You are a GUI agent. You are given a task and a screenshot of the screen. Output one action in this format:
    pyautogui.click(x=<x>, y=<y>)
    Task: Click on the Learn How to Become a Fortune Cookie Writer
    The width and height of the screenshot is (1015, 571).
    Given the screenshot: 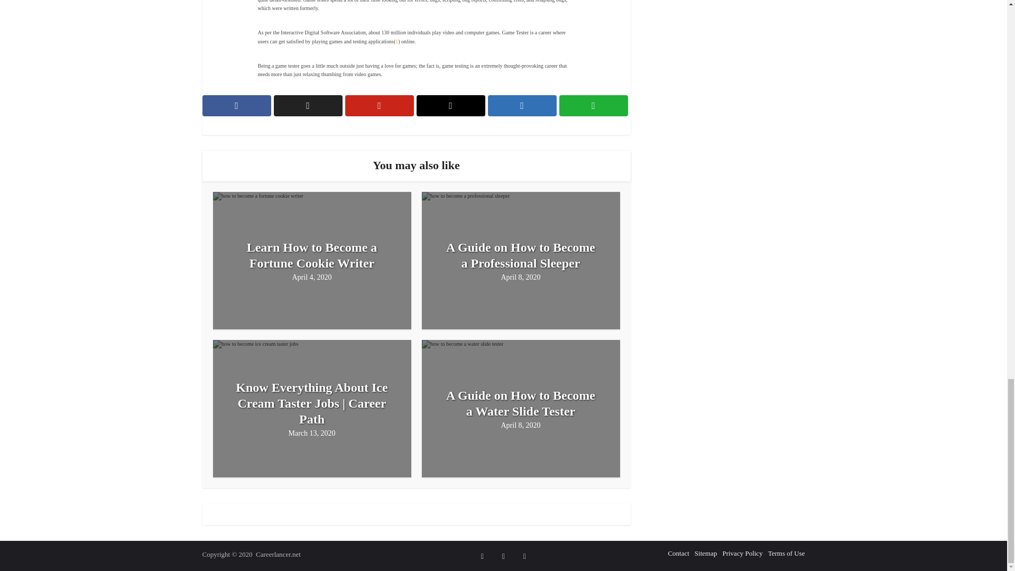 What is the action you would take?
    pyautogui.click(x=311, y=255)
    